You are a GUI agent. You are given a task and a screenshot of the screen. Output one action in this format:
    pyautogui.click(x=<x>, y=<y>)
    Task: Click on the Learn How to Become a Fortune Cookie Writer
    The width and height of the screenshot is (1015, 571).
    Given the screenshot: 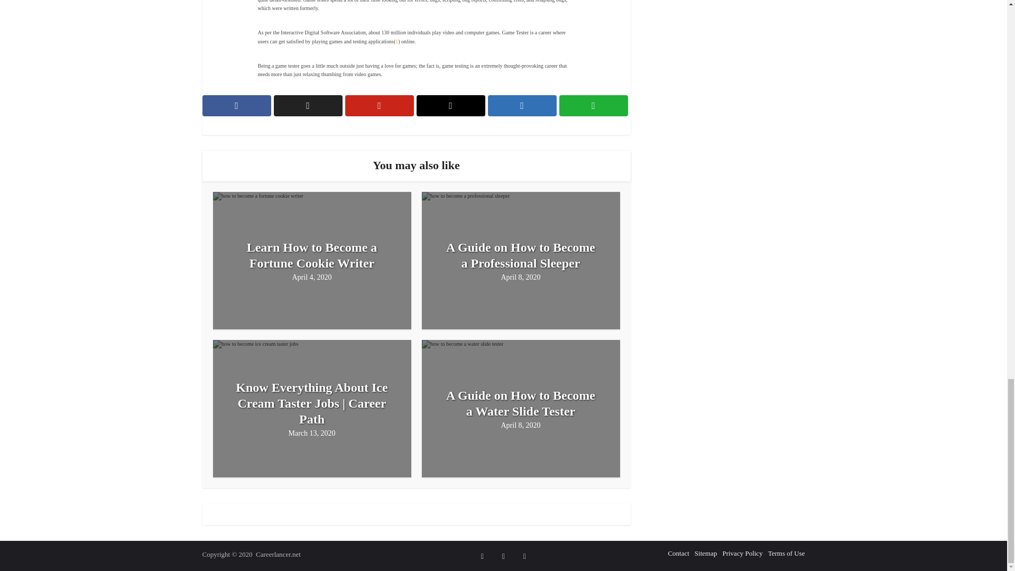 What is the action you would take?
    pyautogui.click(x=311, y=255)
    